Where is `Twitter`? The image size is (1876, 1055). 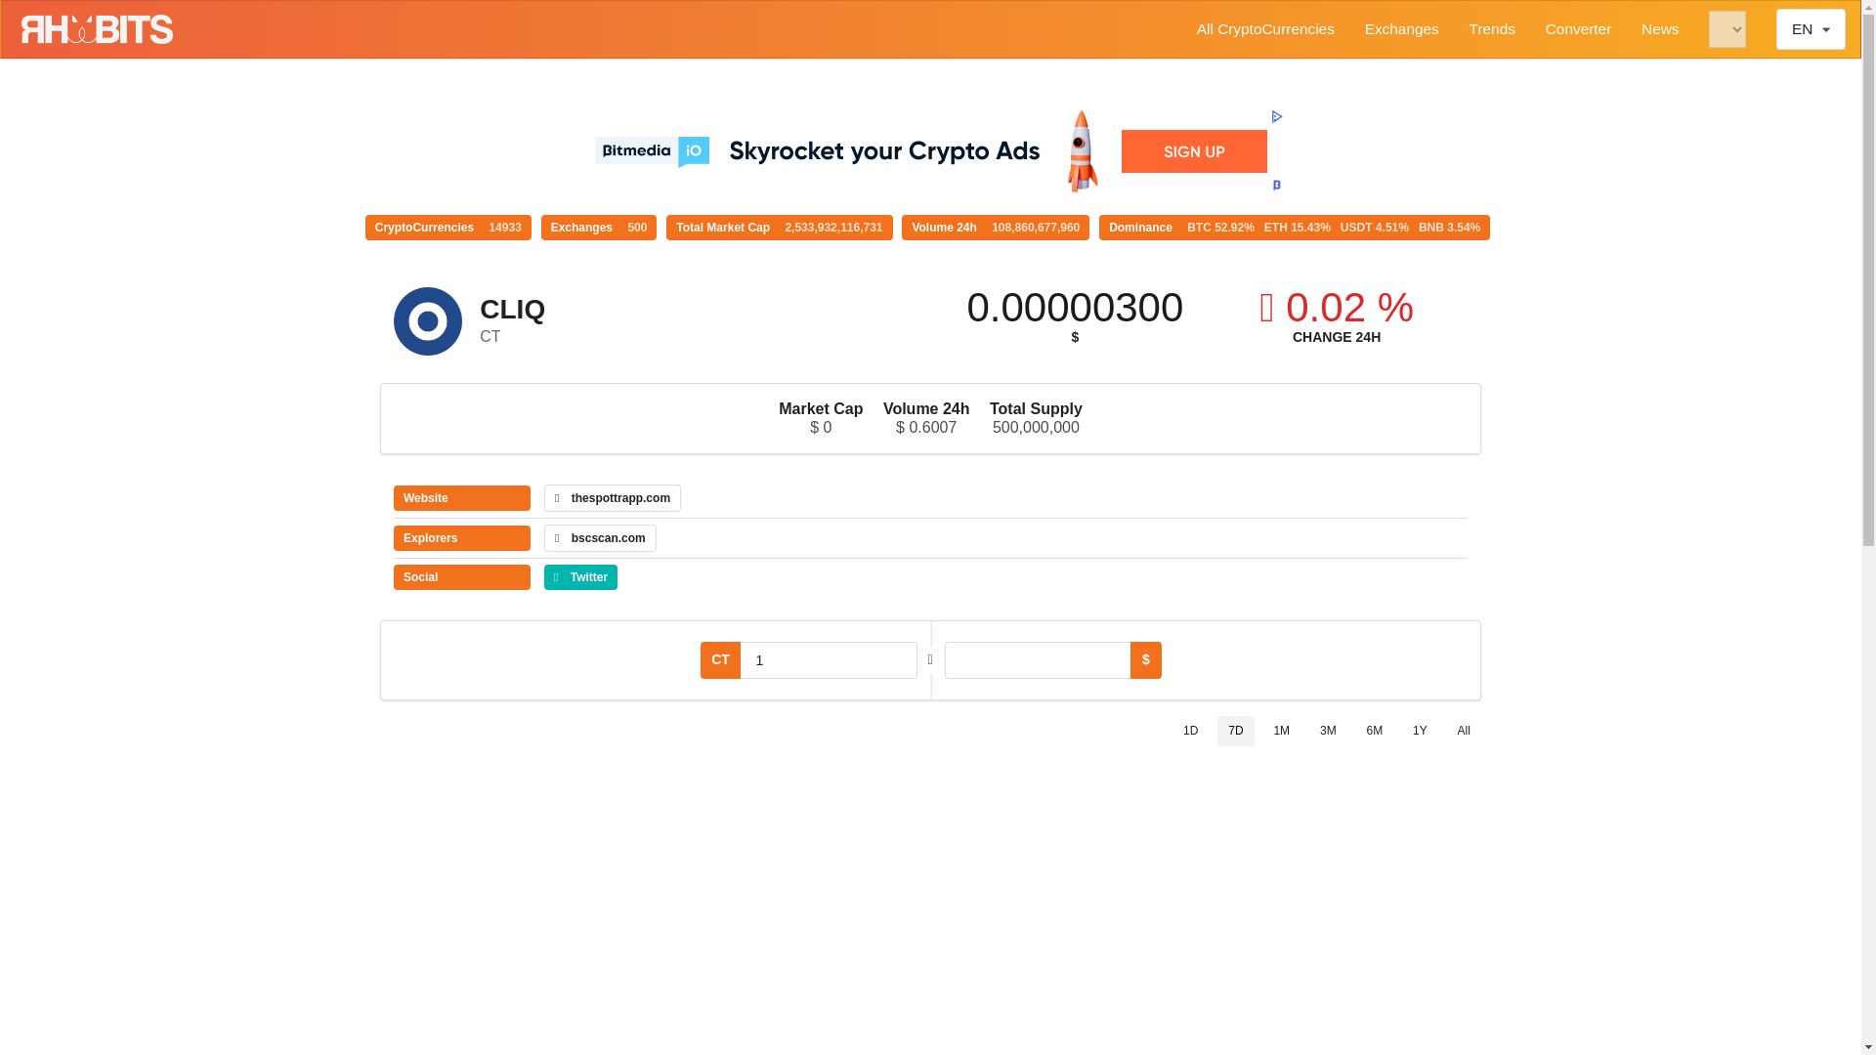 Twitter is located at coordinates (580, 576).